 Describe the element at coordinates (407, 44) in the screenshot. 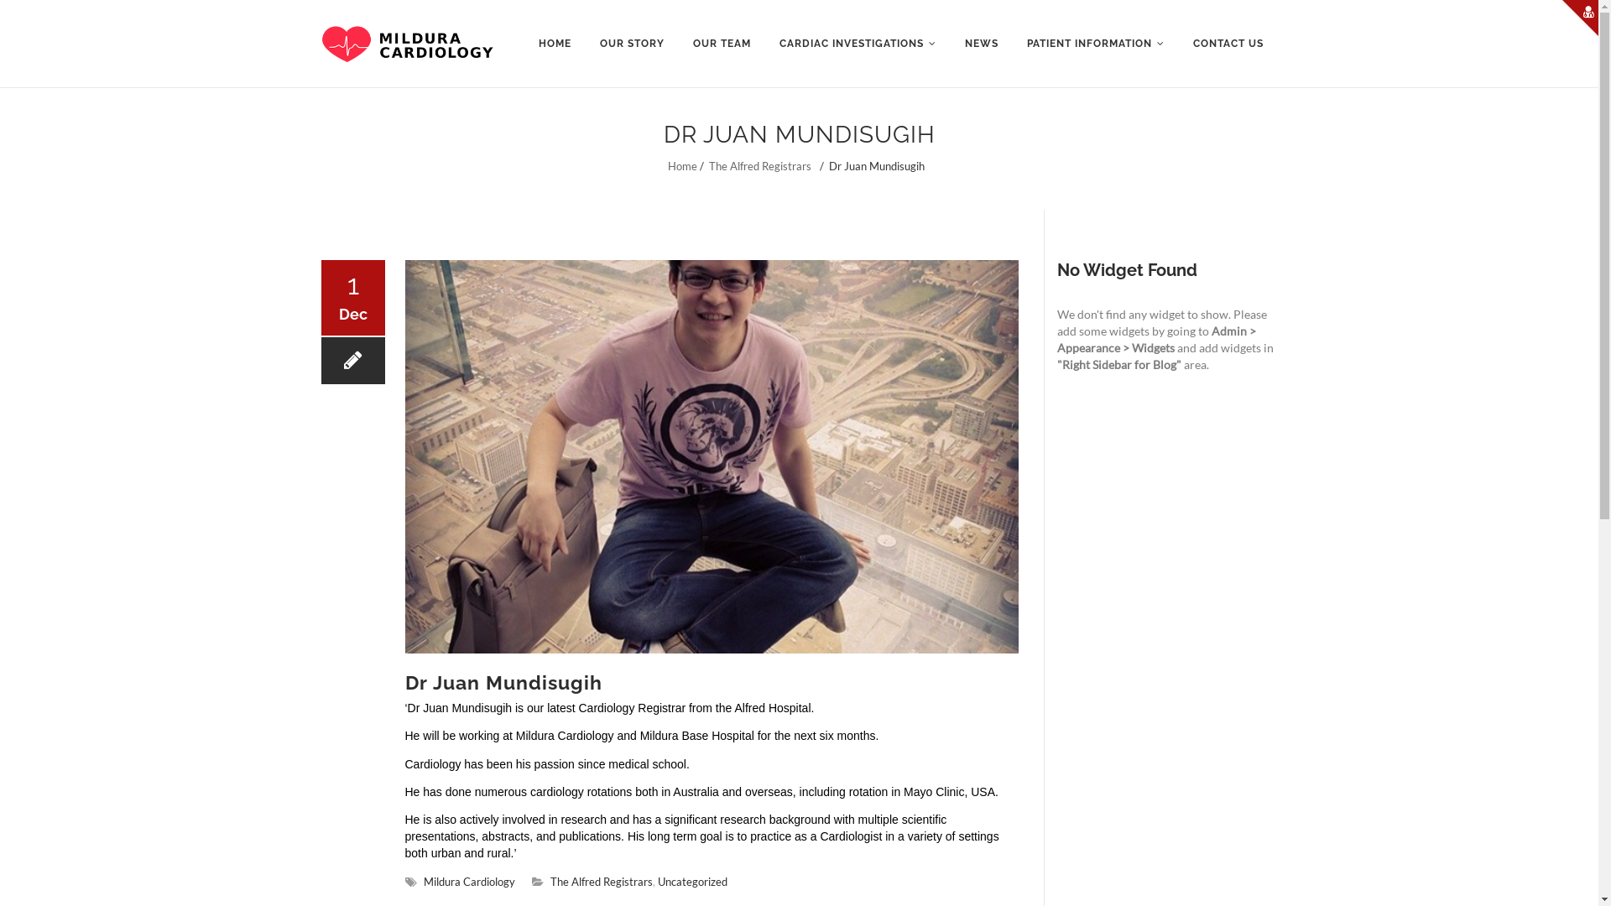

I see `Mildura Cardio` at that location.